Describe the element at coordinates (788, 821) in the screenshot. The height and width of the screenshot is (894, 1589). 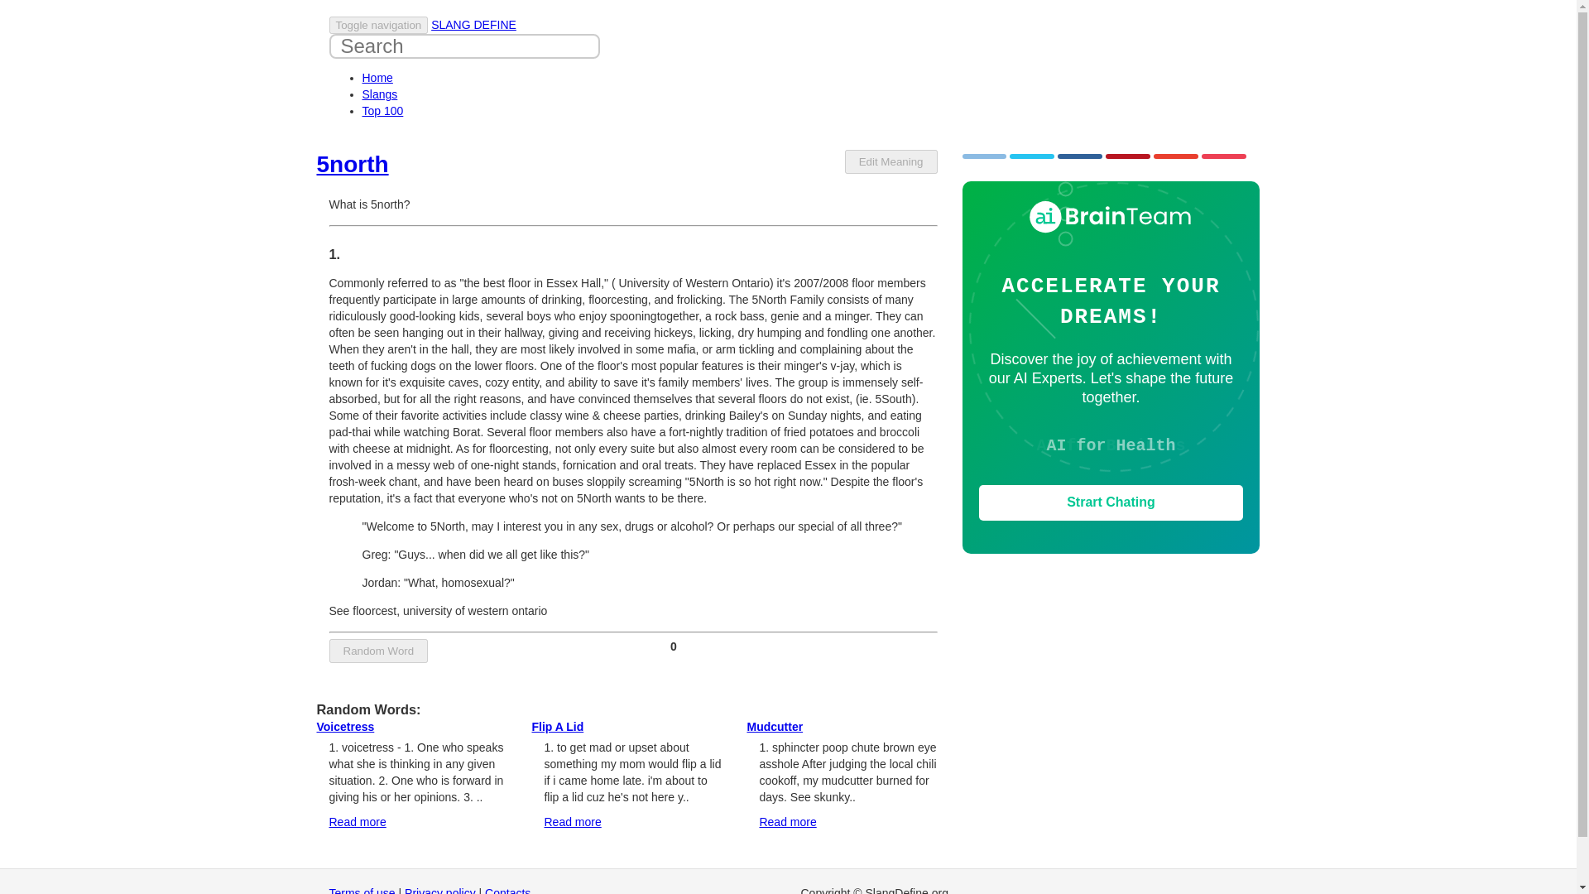
I see `Read more` at that location.